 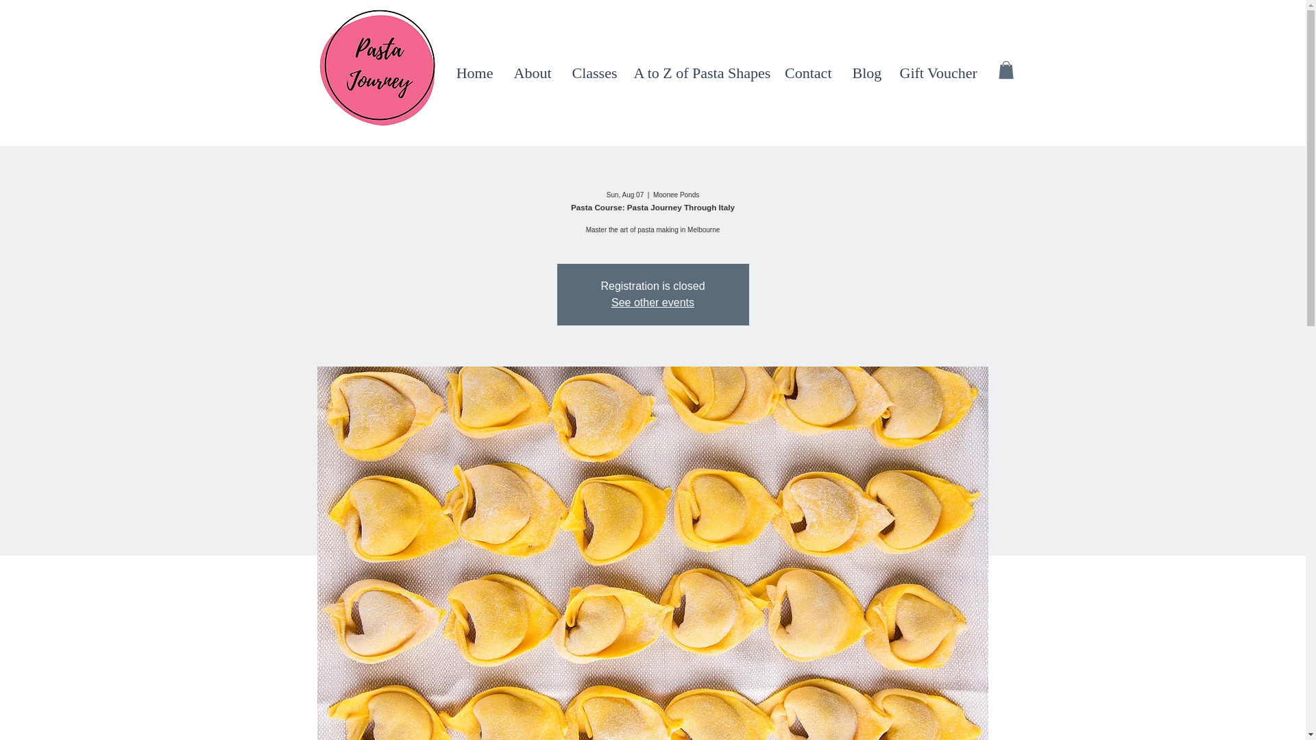 I want to click on About, so click(x=532, y=73).